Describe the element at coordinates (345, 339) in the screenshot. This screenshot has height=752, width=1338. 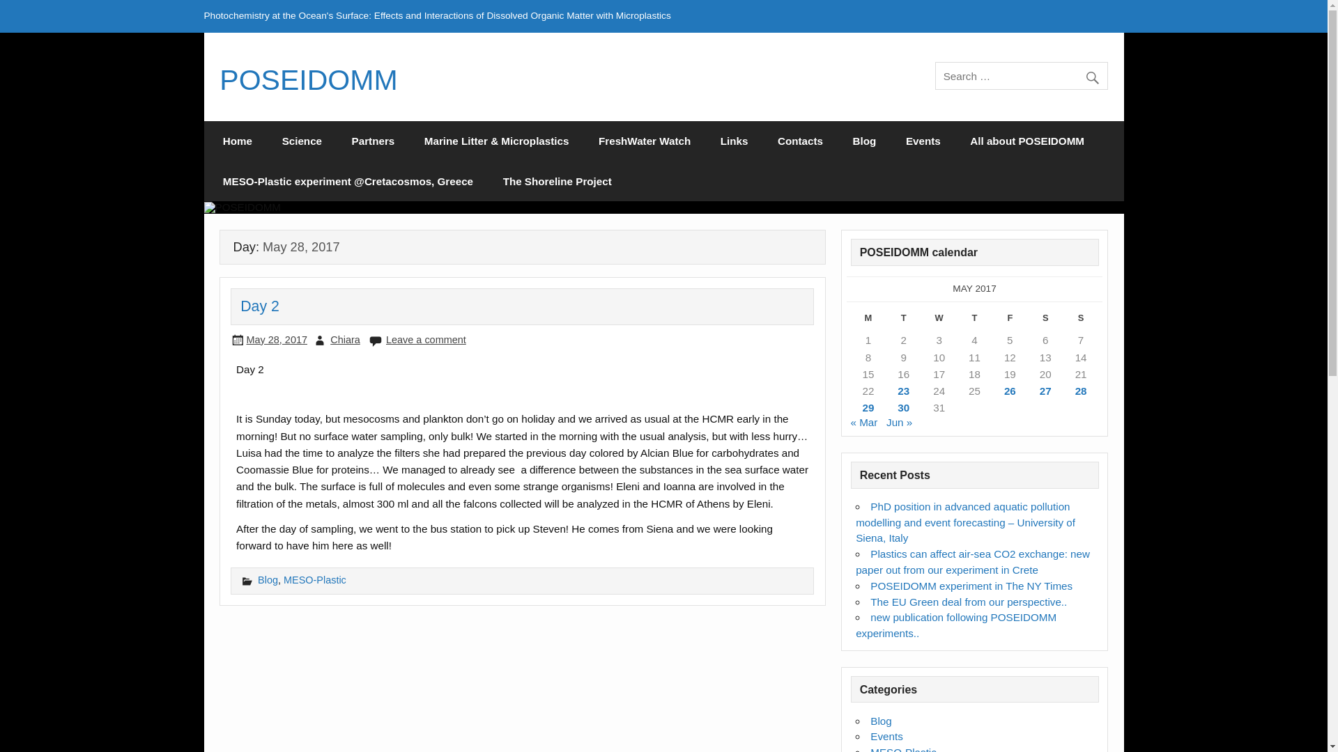
I see `View all posts by Chiara` at that location.